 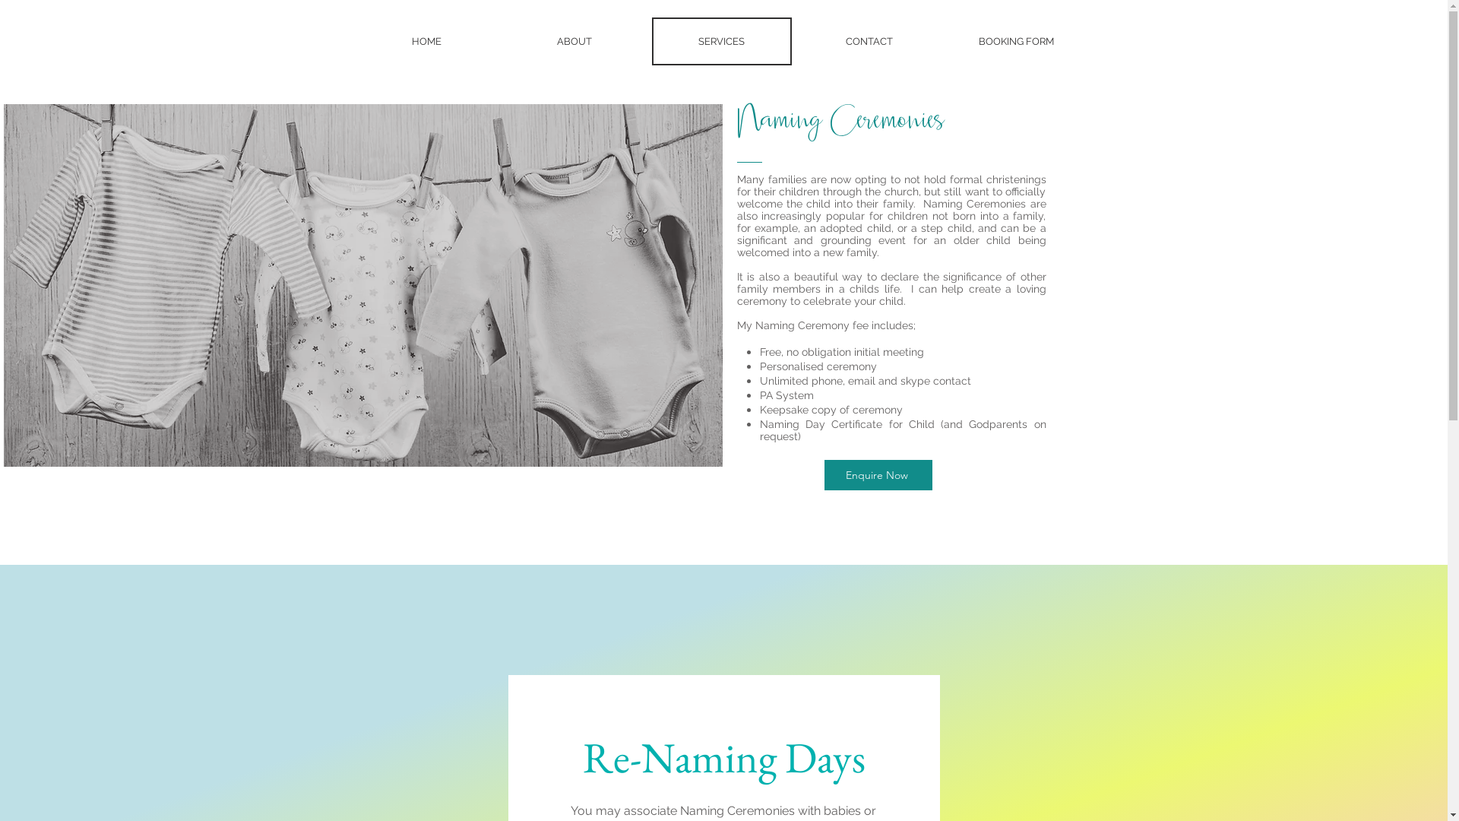 I want to click on Enquire Now, so click(x=878, y=475).